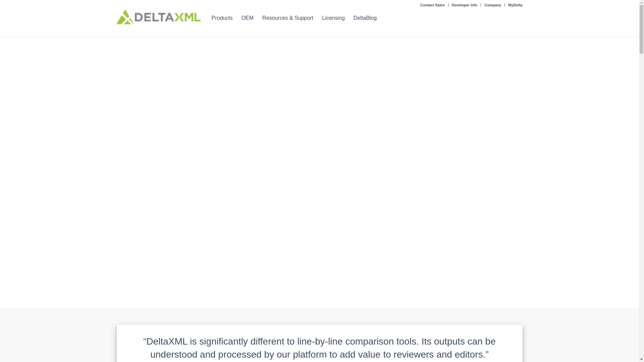 The height and width of the screenshot is (362, 644). What do you see at coordinates (158, 23) in the screenshot?
I see `deltaxml-header-logo` at bounding box center [158, 23].